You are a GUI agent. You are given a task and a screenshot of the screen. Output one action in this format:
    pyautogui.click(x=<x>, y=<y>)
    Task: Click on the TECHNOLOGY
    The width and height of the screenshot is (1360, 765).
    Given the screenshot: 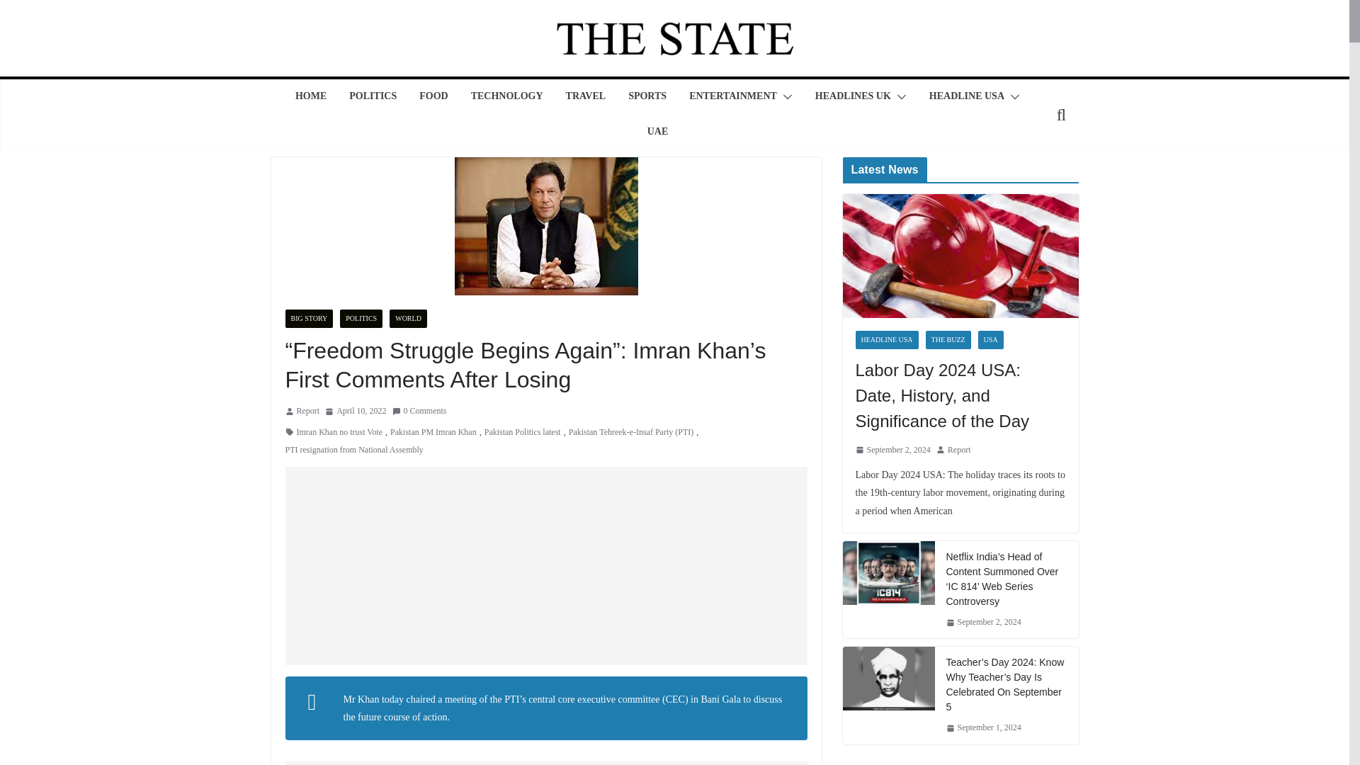 What is the action you would take?
    pyautogui.click(x=506, y=97)
    